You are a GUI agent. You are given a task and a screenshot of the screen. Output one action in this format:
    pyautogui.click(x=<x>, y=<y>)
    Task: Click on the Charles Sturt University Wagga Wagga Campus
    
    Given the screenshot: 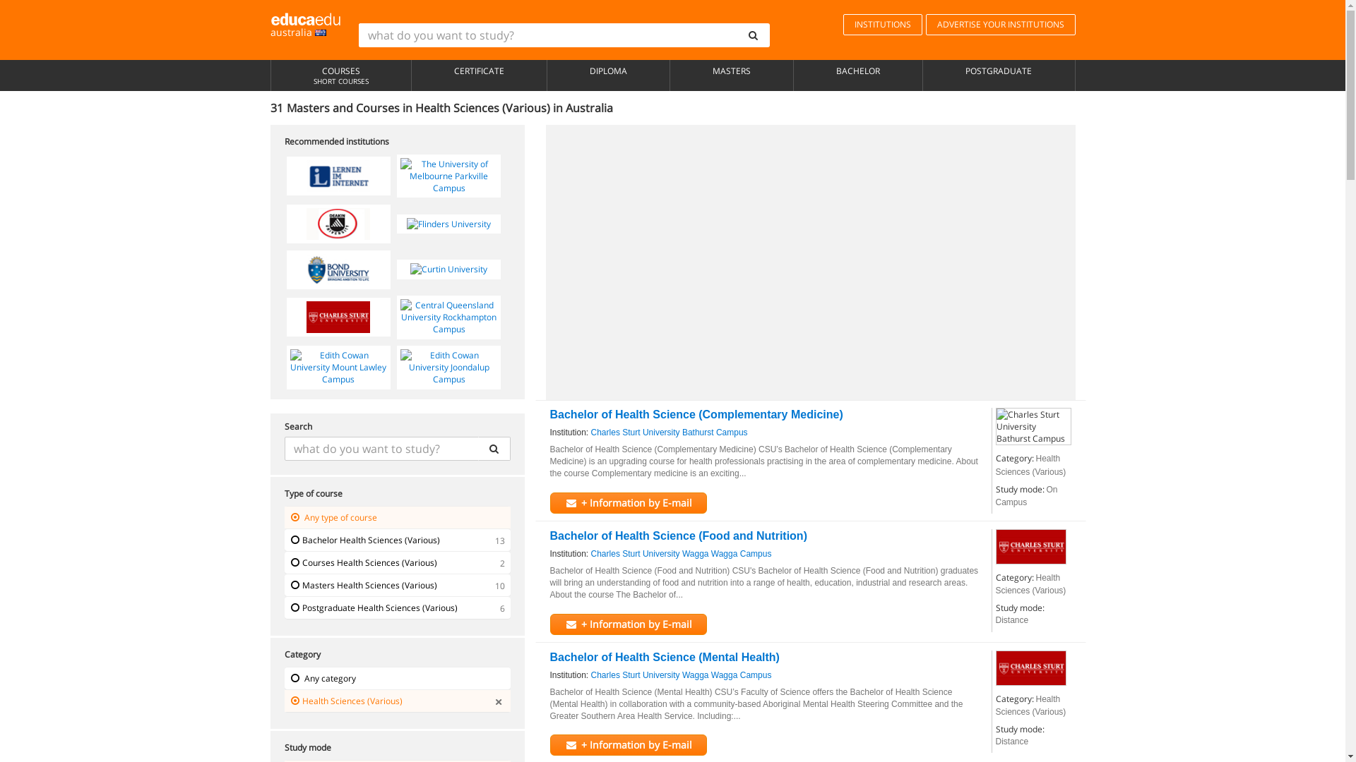 What is the action you would take?
    pyautogui.click(x=682, y=676)
    